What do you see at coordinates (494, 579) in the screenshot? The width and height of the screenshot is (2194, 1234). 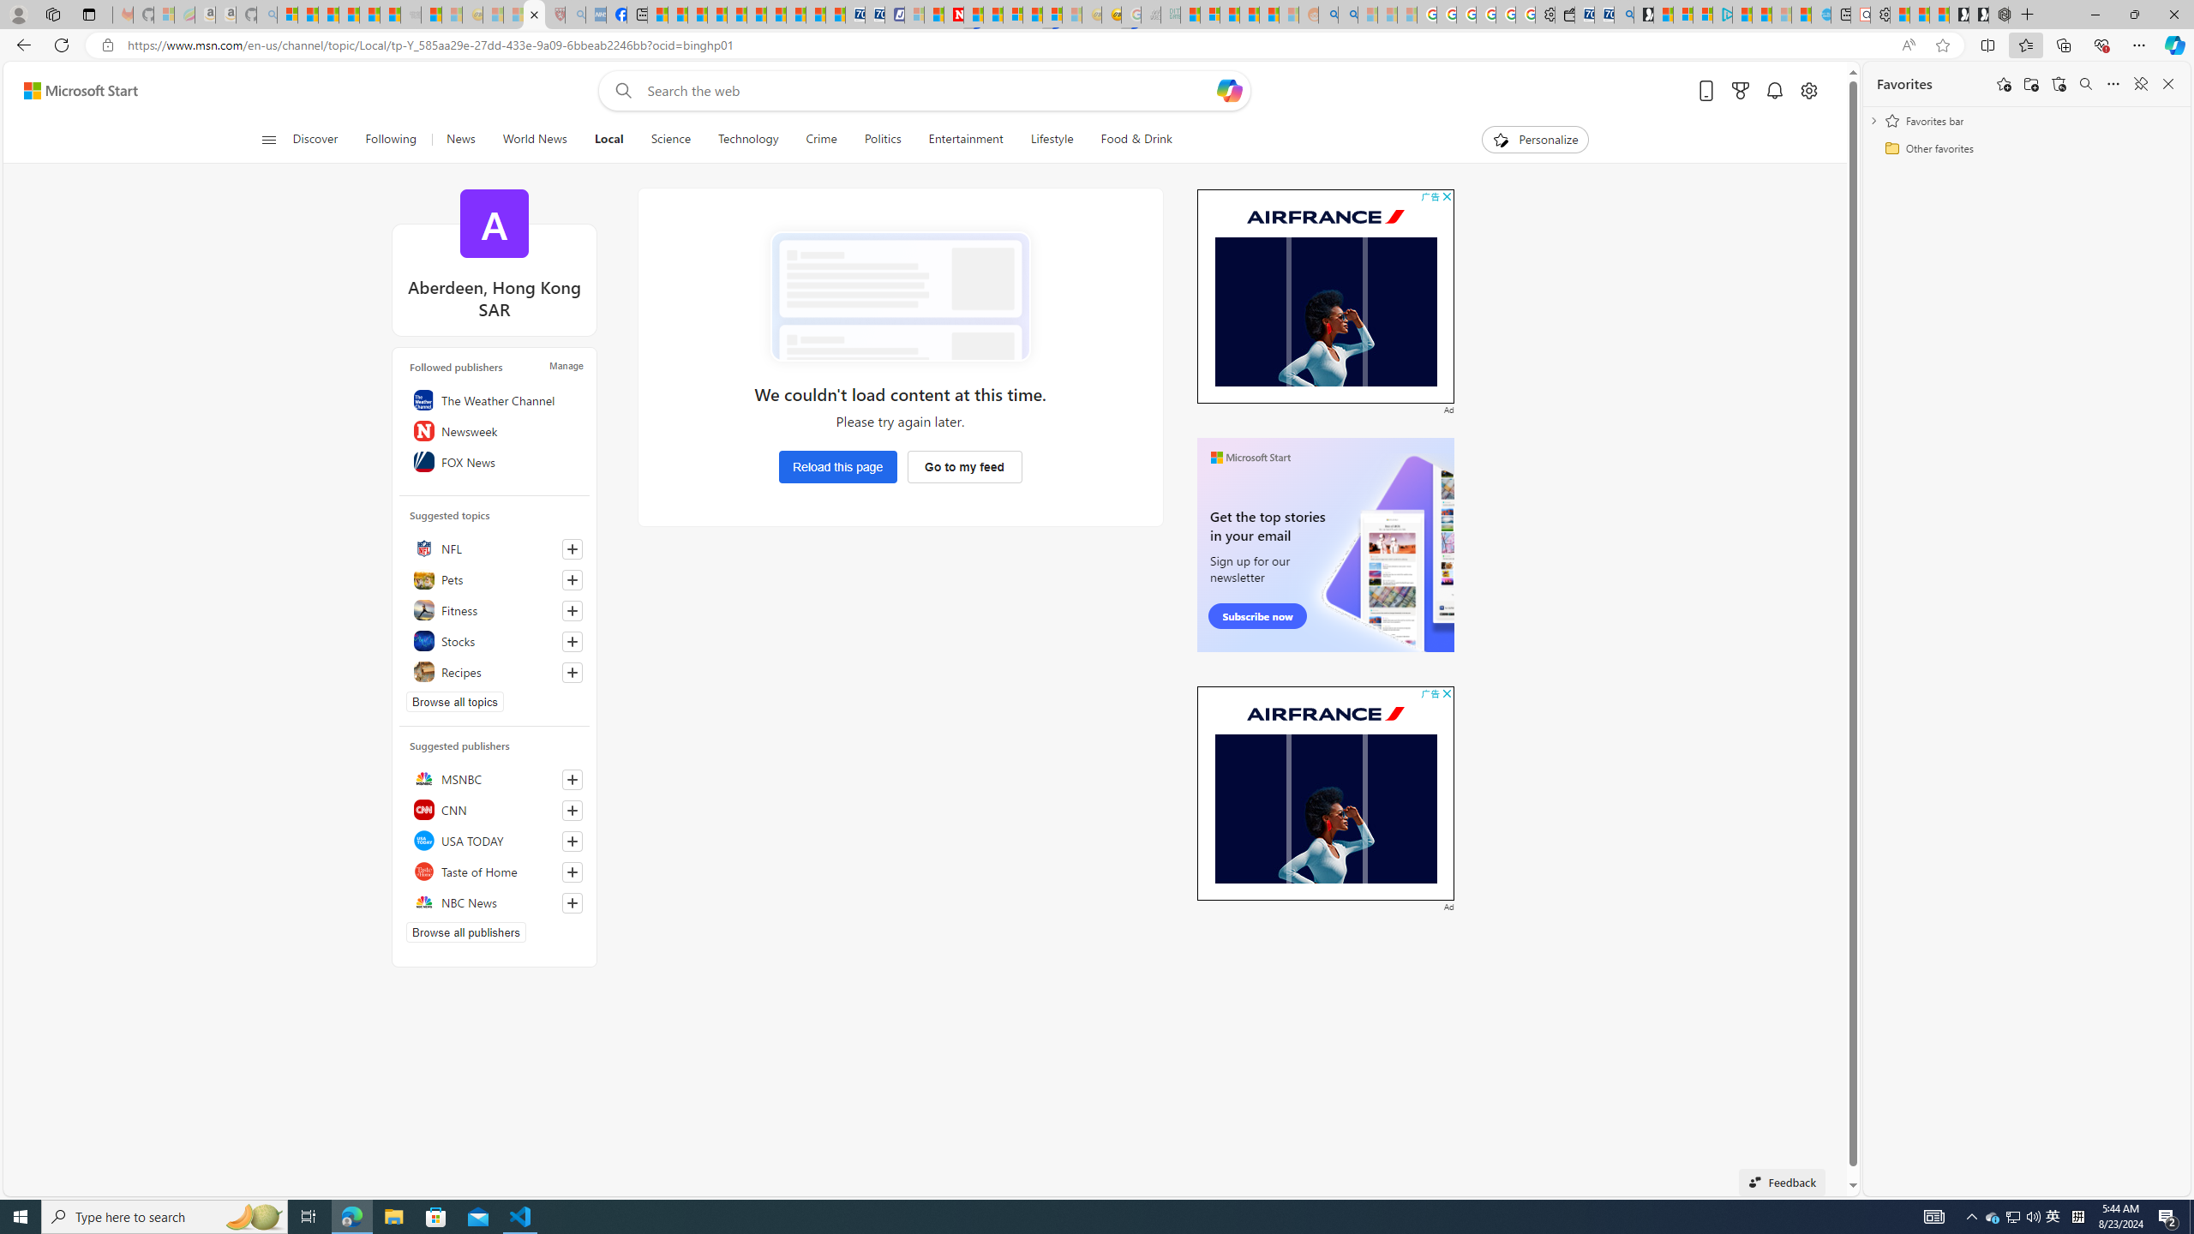 I see `Pets` at bounding box center [494, 579].